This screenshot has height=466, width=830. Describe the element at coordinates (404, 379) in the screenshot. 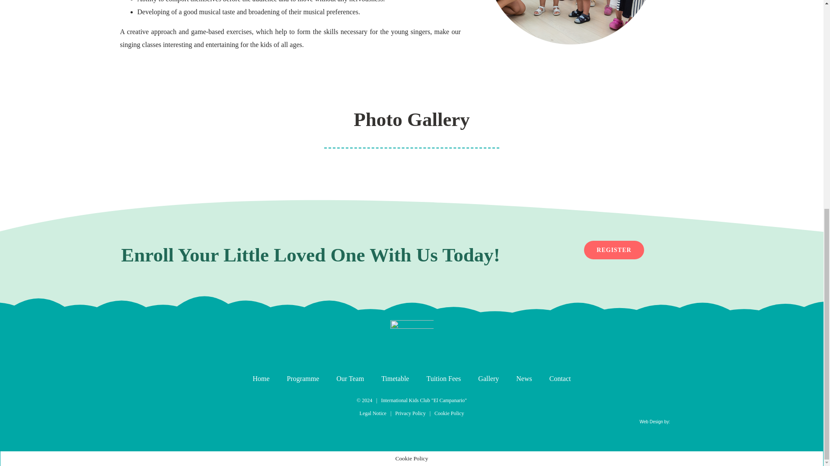

I see `Timetable` at that location.